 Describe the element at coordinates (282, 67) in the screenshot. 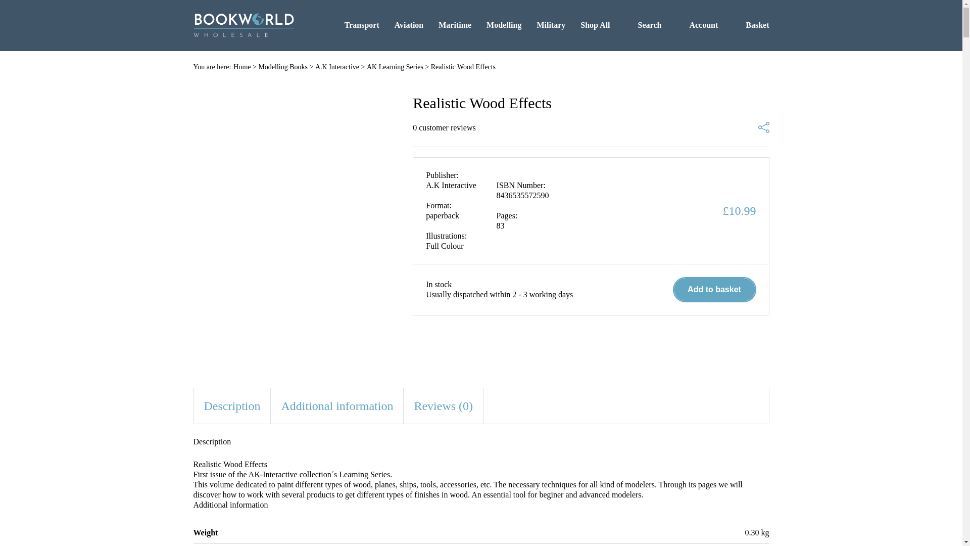

I see `Modelling Books` at that location.